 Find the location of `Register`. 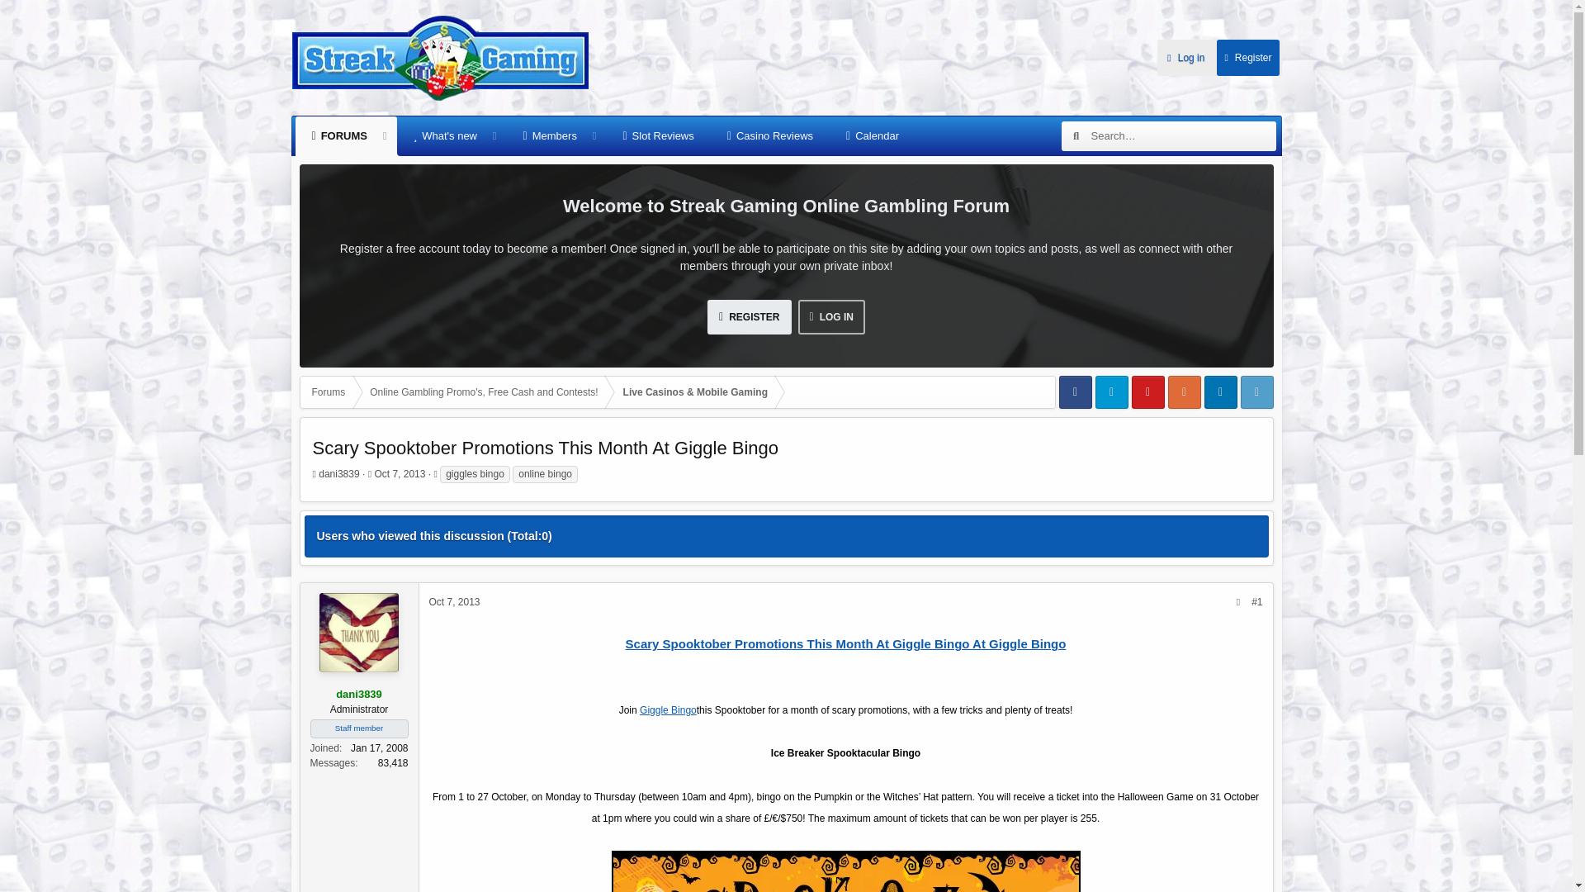

Register is located at coordinates (1247, 57).